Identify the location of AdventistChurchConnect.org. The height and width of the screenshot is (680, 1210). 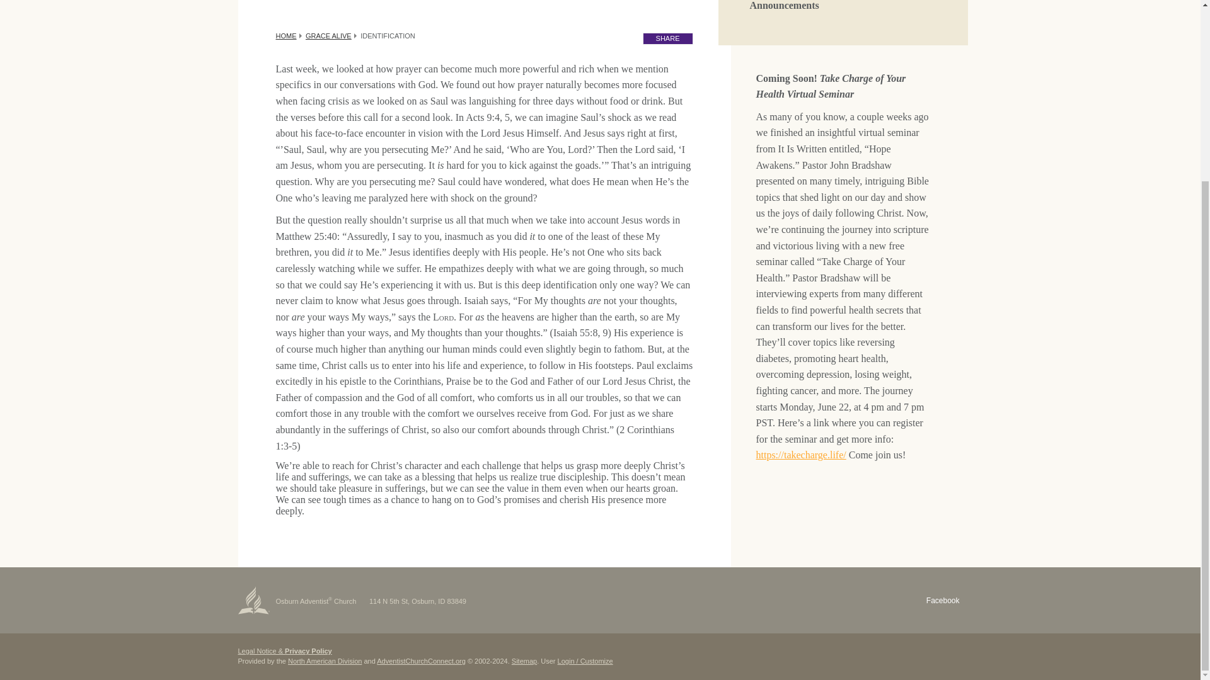
(421, 661).